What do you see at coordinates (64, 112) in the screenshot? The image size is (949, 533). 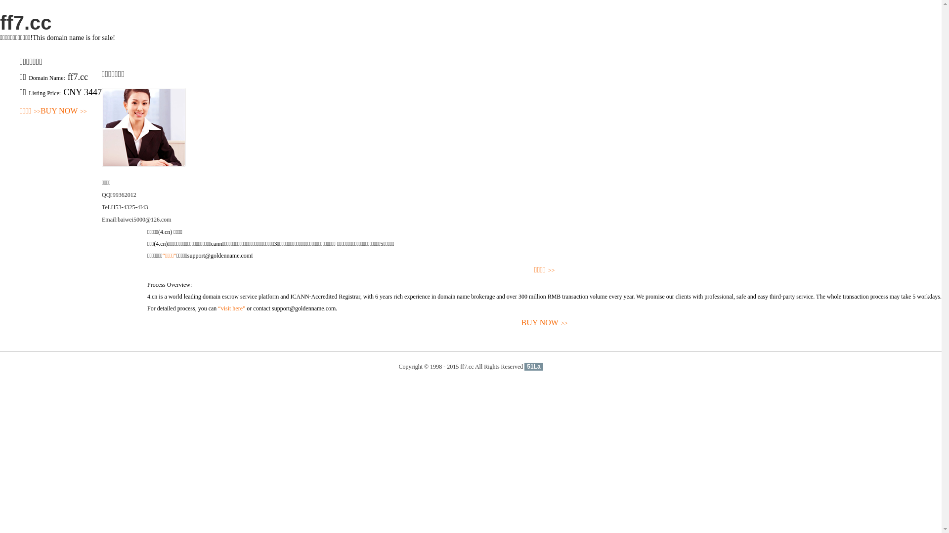 I see `BUY NOW>>` at bounding box center [64, 112].